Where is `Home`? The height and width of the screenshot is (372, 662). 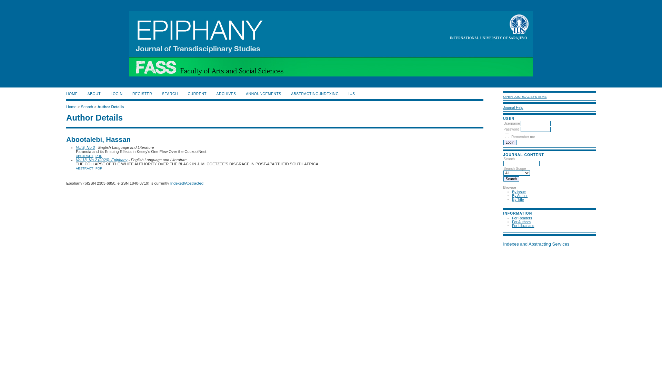 Home is located at coordinates (71, 107).